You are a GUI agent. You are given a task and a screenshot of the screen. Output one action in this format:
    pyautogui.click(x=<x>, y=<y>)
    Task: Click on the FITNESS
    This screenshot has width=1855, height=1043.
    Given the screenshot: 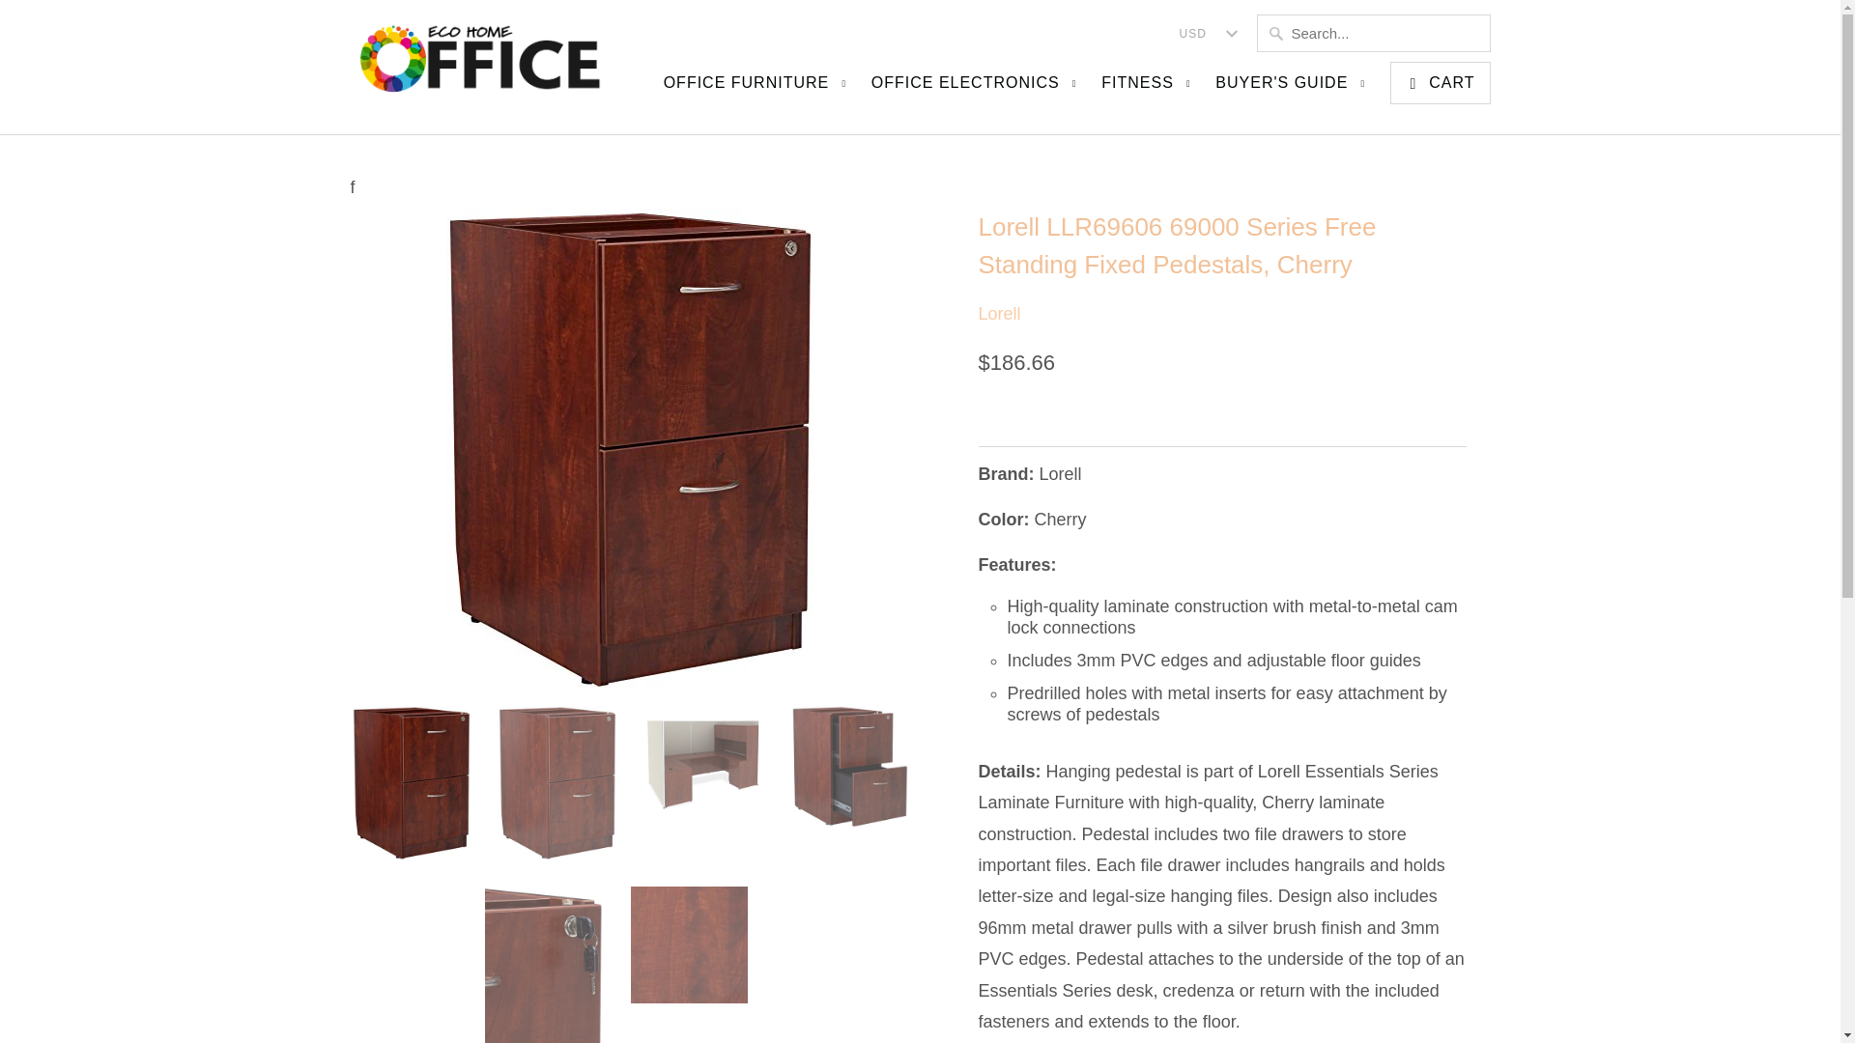 What is the action you would take?
    pyautogui.click(x=1148, y=89)
    